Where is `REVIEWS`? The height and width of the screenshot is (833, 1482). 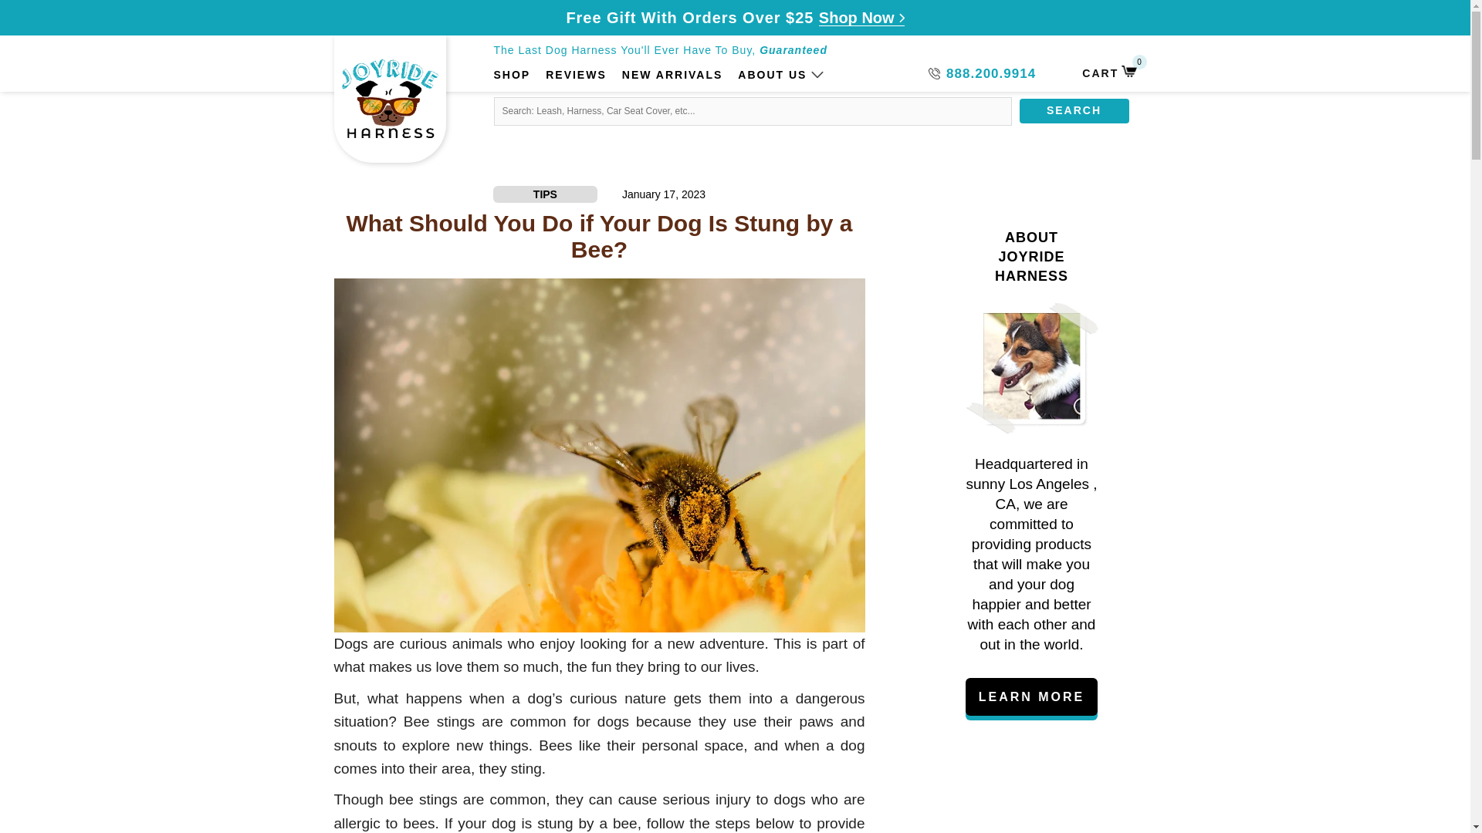 REVIEWS is located at coordinates (861, 17).